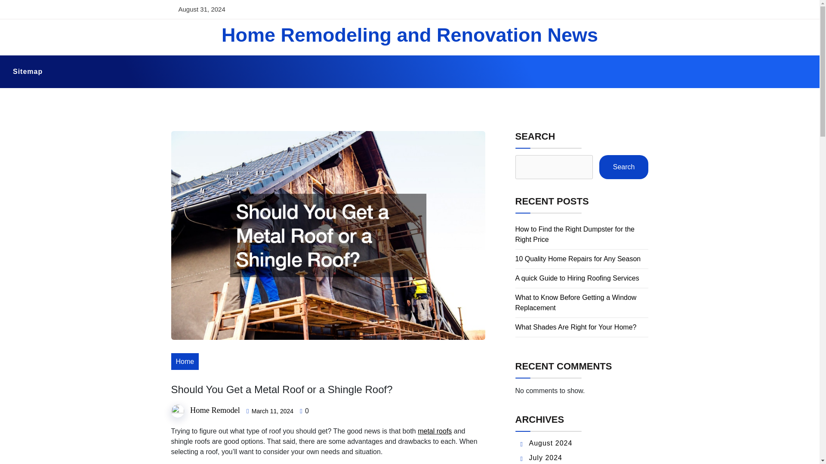  What do you see at coordinates (185, 361) in the screenshot?
I see `Home` at bounding box center [185, 361].